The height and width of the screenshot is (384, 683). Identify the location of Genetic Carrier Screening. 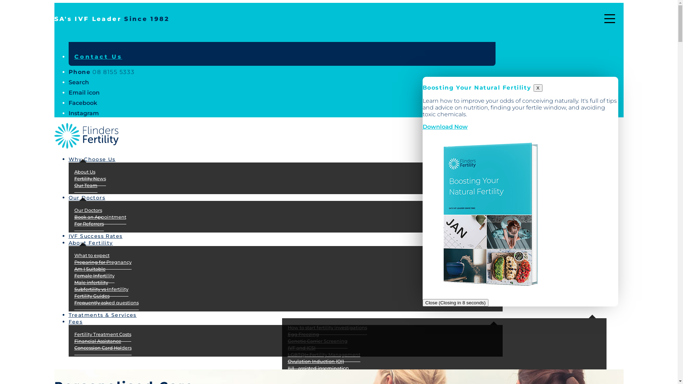
(317, 341).